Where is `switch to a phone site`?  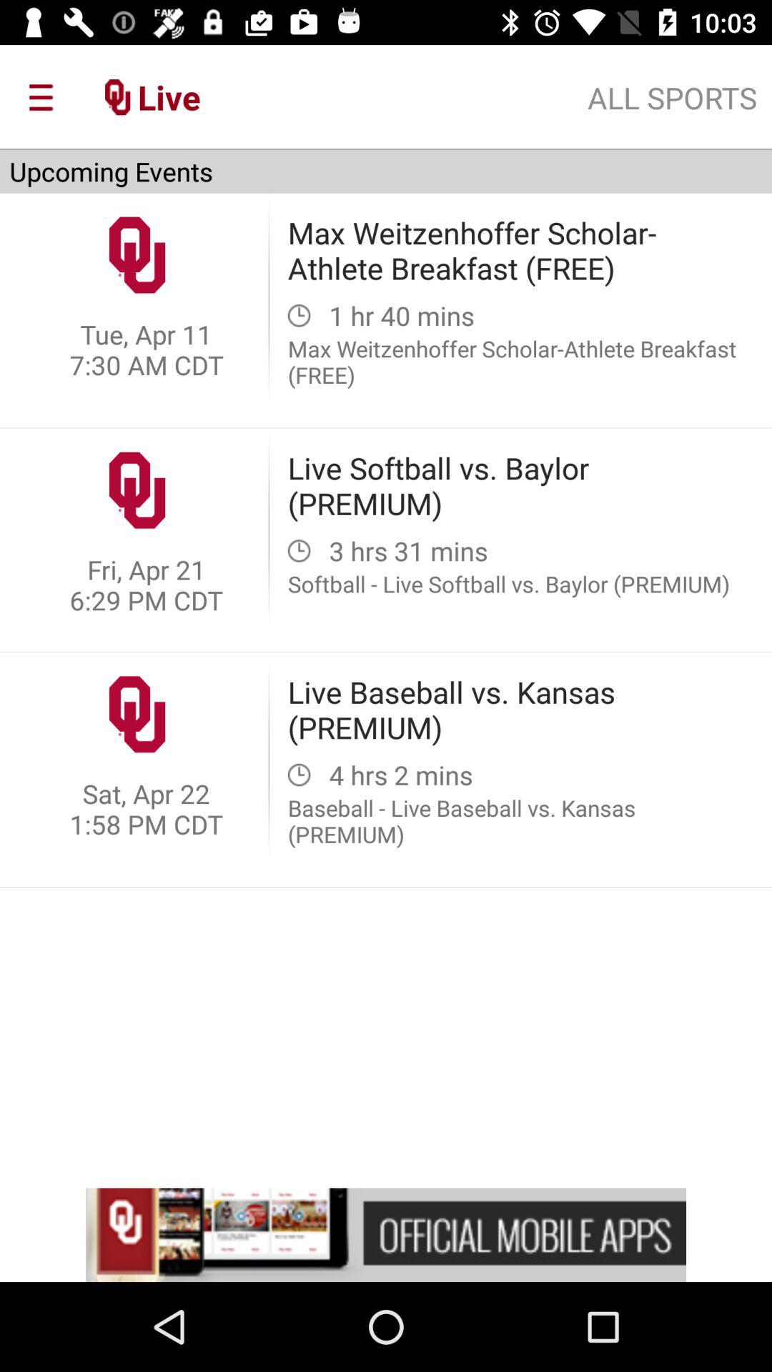 switch to a phone site is located at coordinates (386, 1235).